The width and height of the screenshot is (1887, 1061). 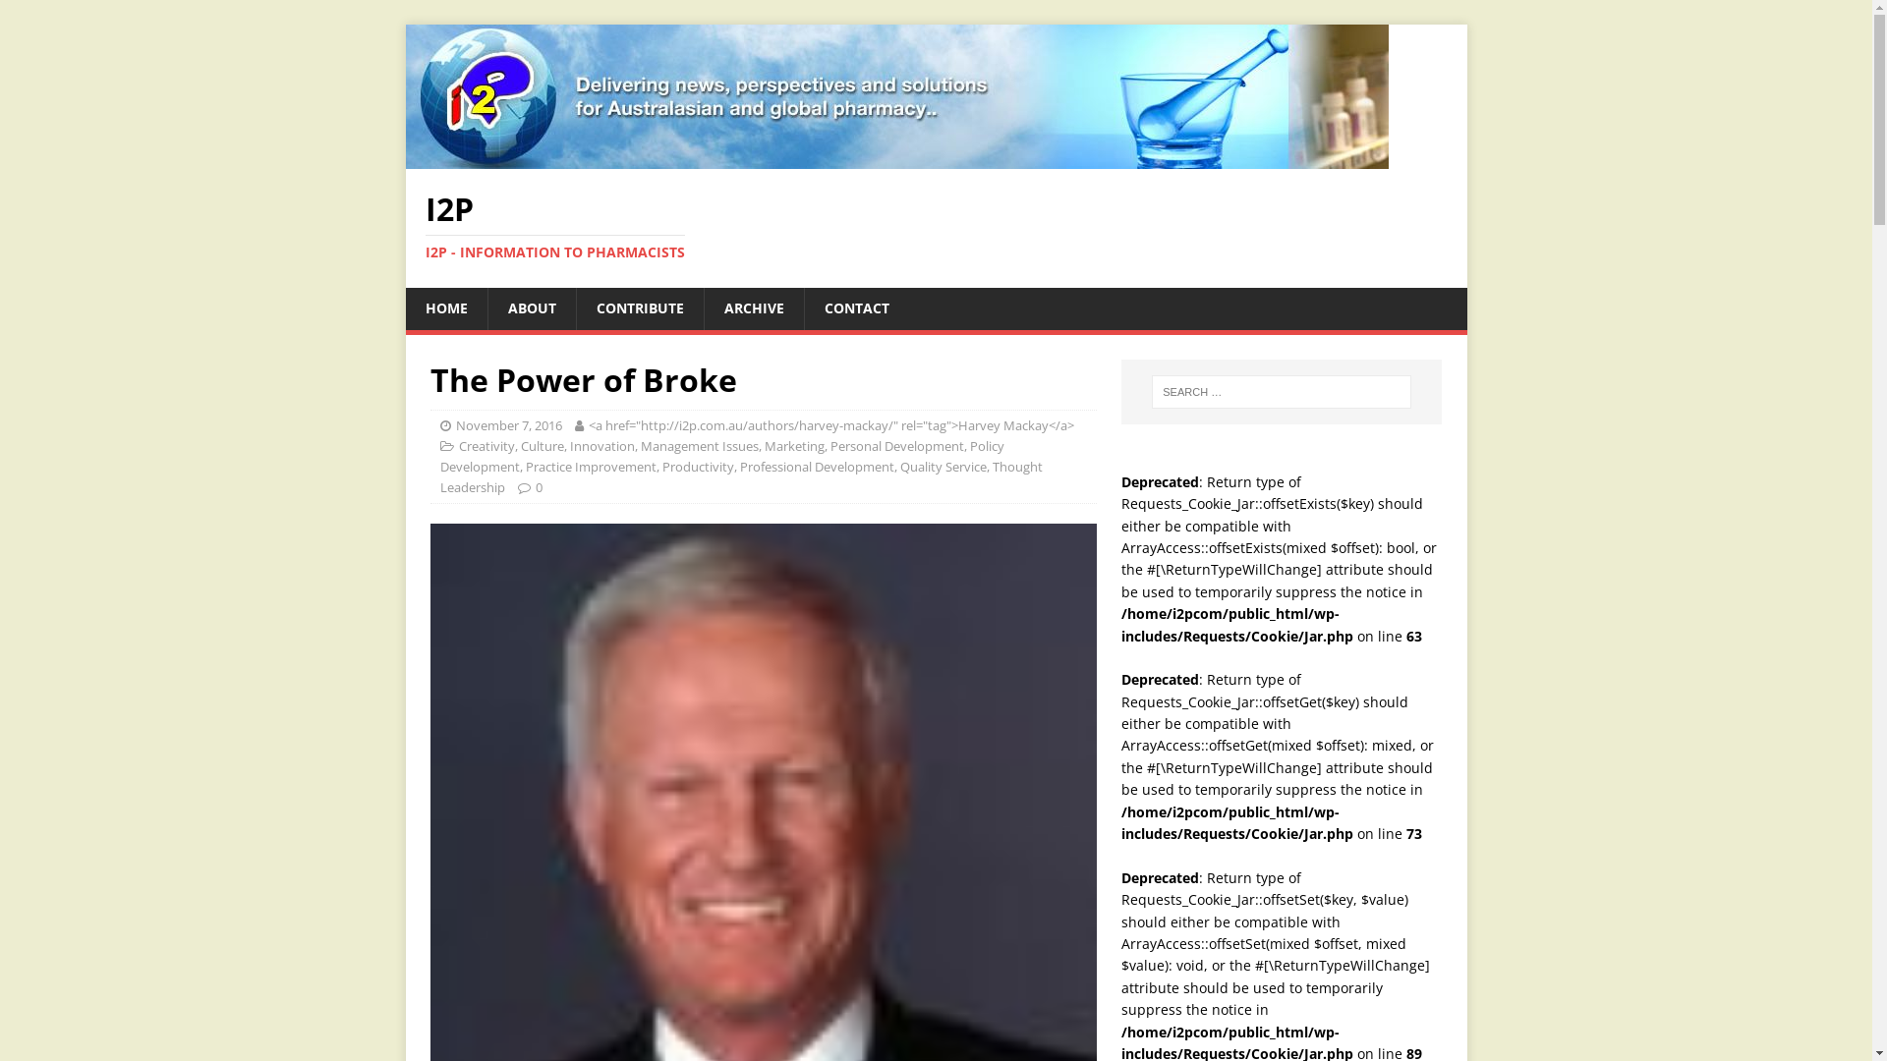 What do you see at coordinates (896, 446) in the screenshot?
I see `Personal Development` at bounding box center [896, 446].